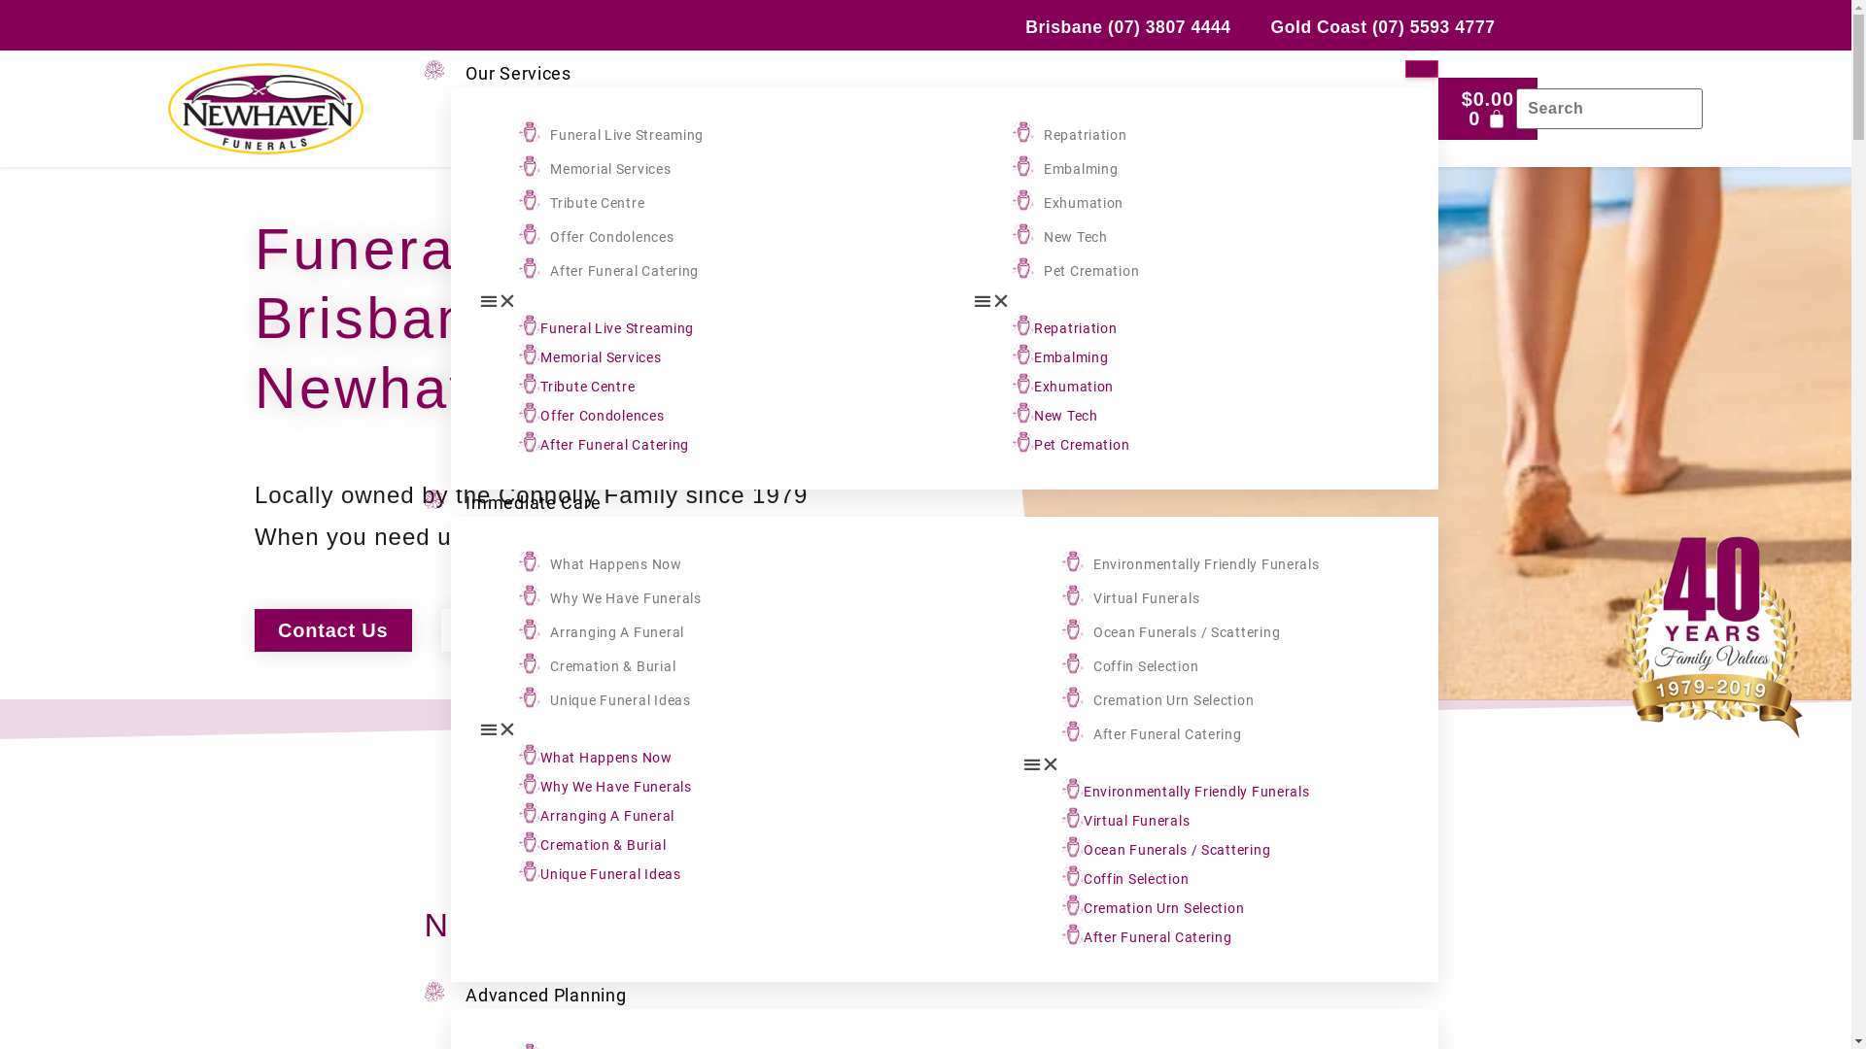 This screenshot has height=1049, width=1866. I want to click on After Funeral Catering, so click(1158, 938).